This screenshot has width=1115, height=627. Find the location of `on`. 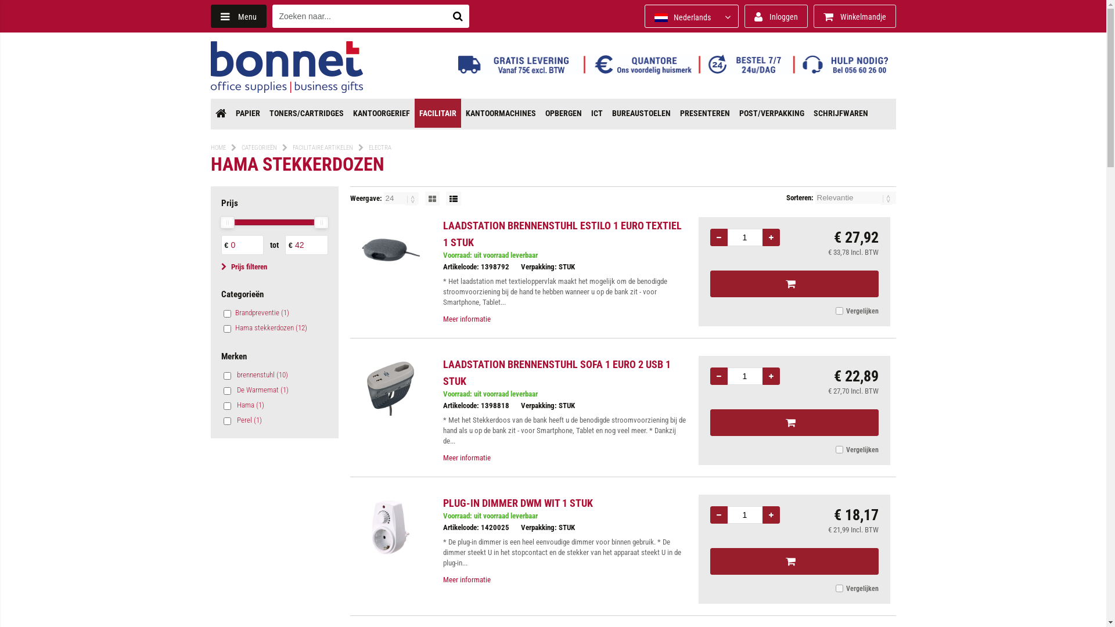

on is located at coordinates (226, 391).